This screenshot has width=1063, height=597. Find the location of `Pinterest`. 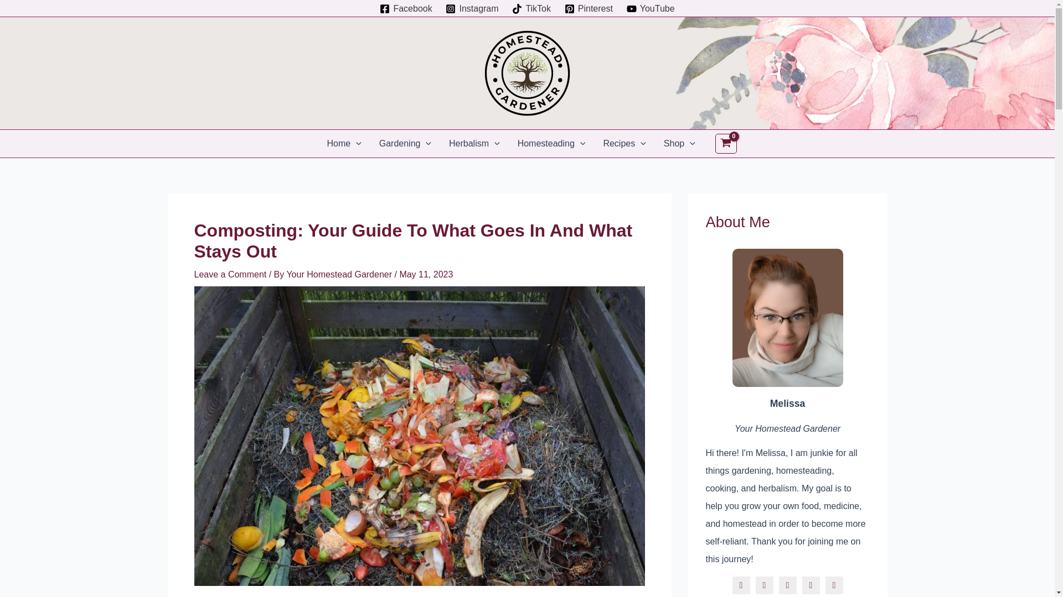

Pinterest is located at coordinates (589, 8).